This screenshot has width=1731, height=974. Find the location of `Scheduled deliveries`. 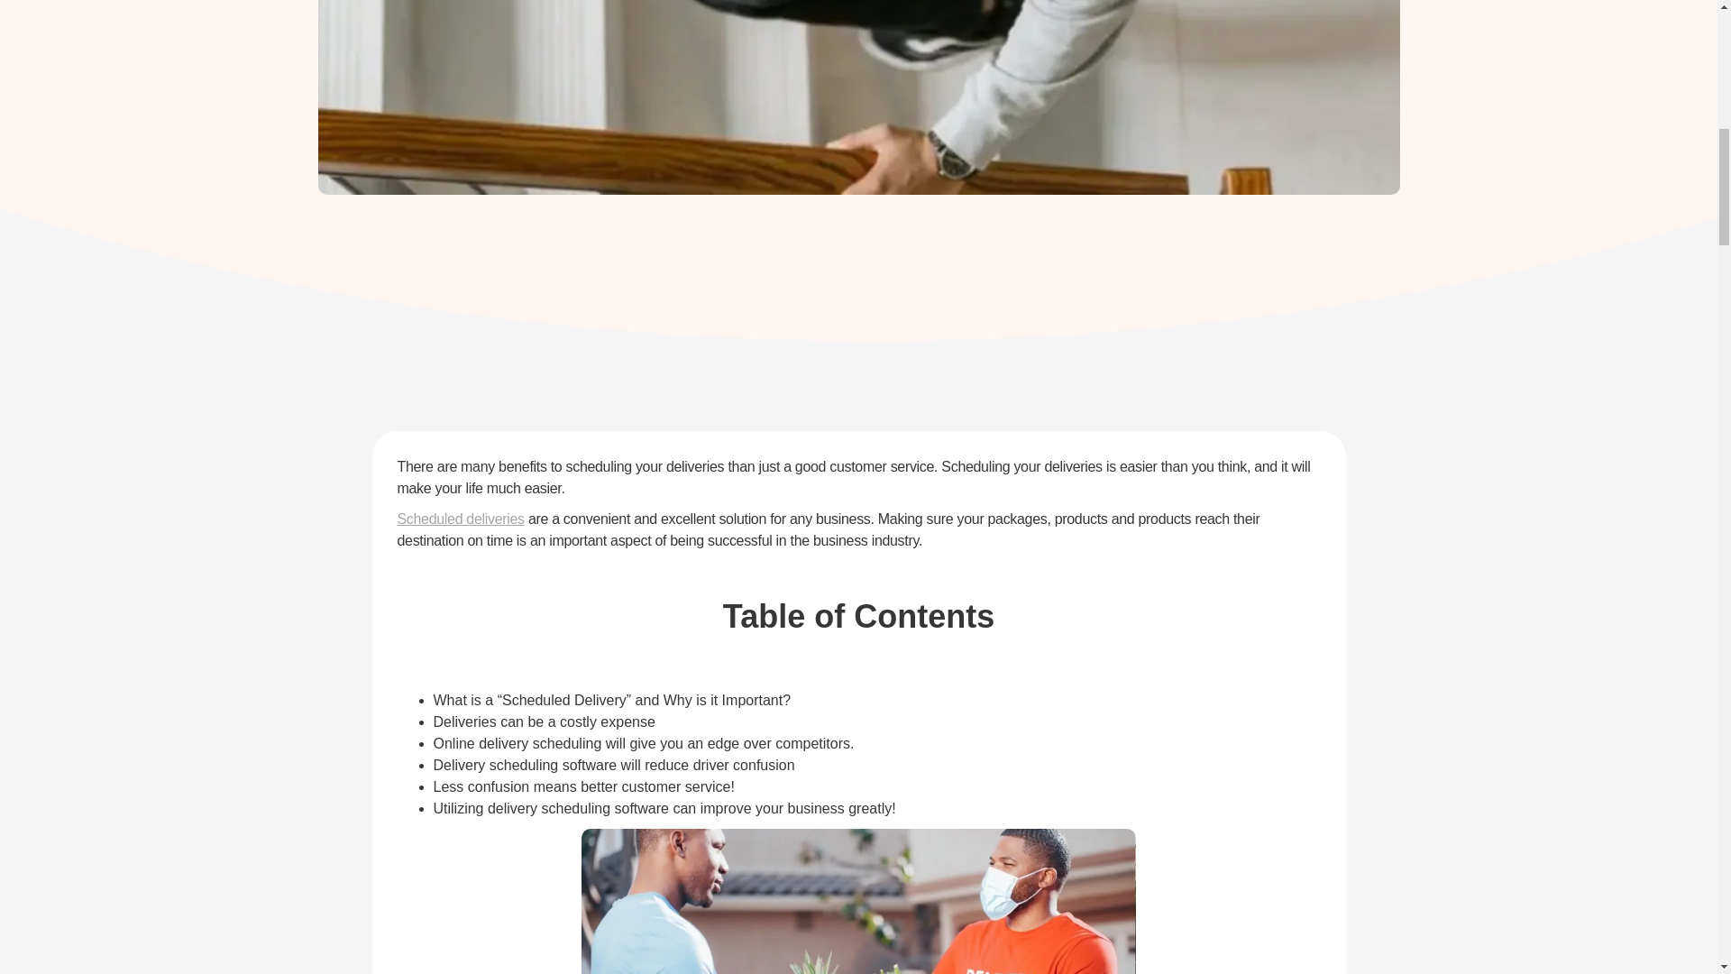

Scheduled deliveries is located at coordinates (460, 519).